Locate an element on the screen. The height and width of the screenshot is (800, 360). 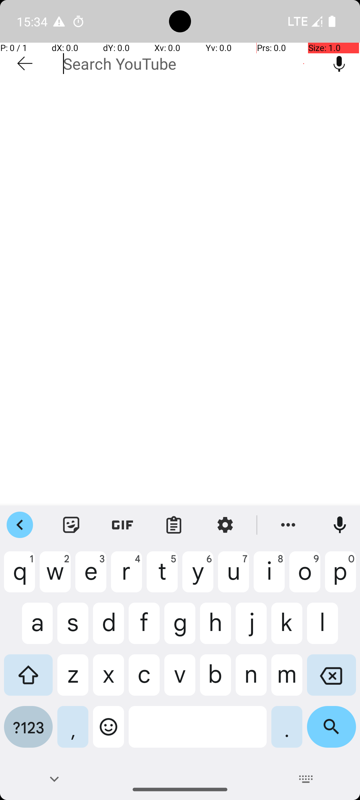
Search is located at coordinates (331, 732).